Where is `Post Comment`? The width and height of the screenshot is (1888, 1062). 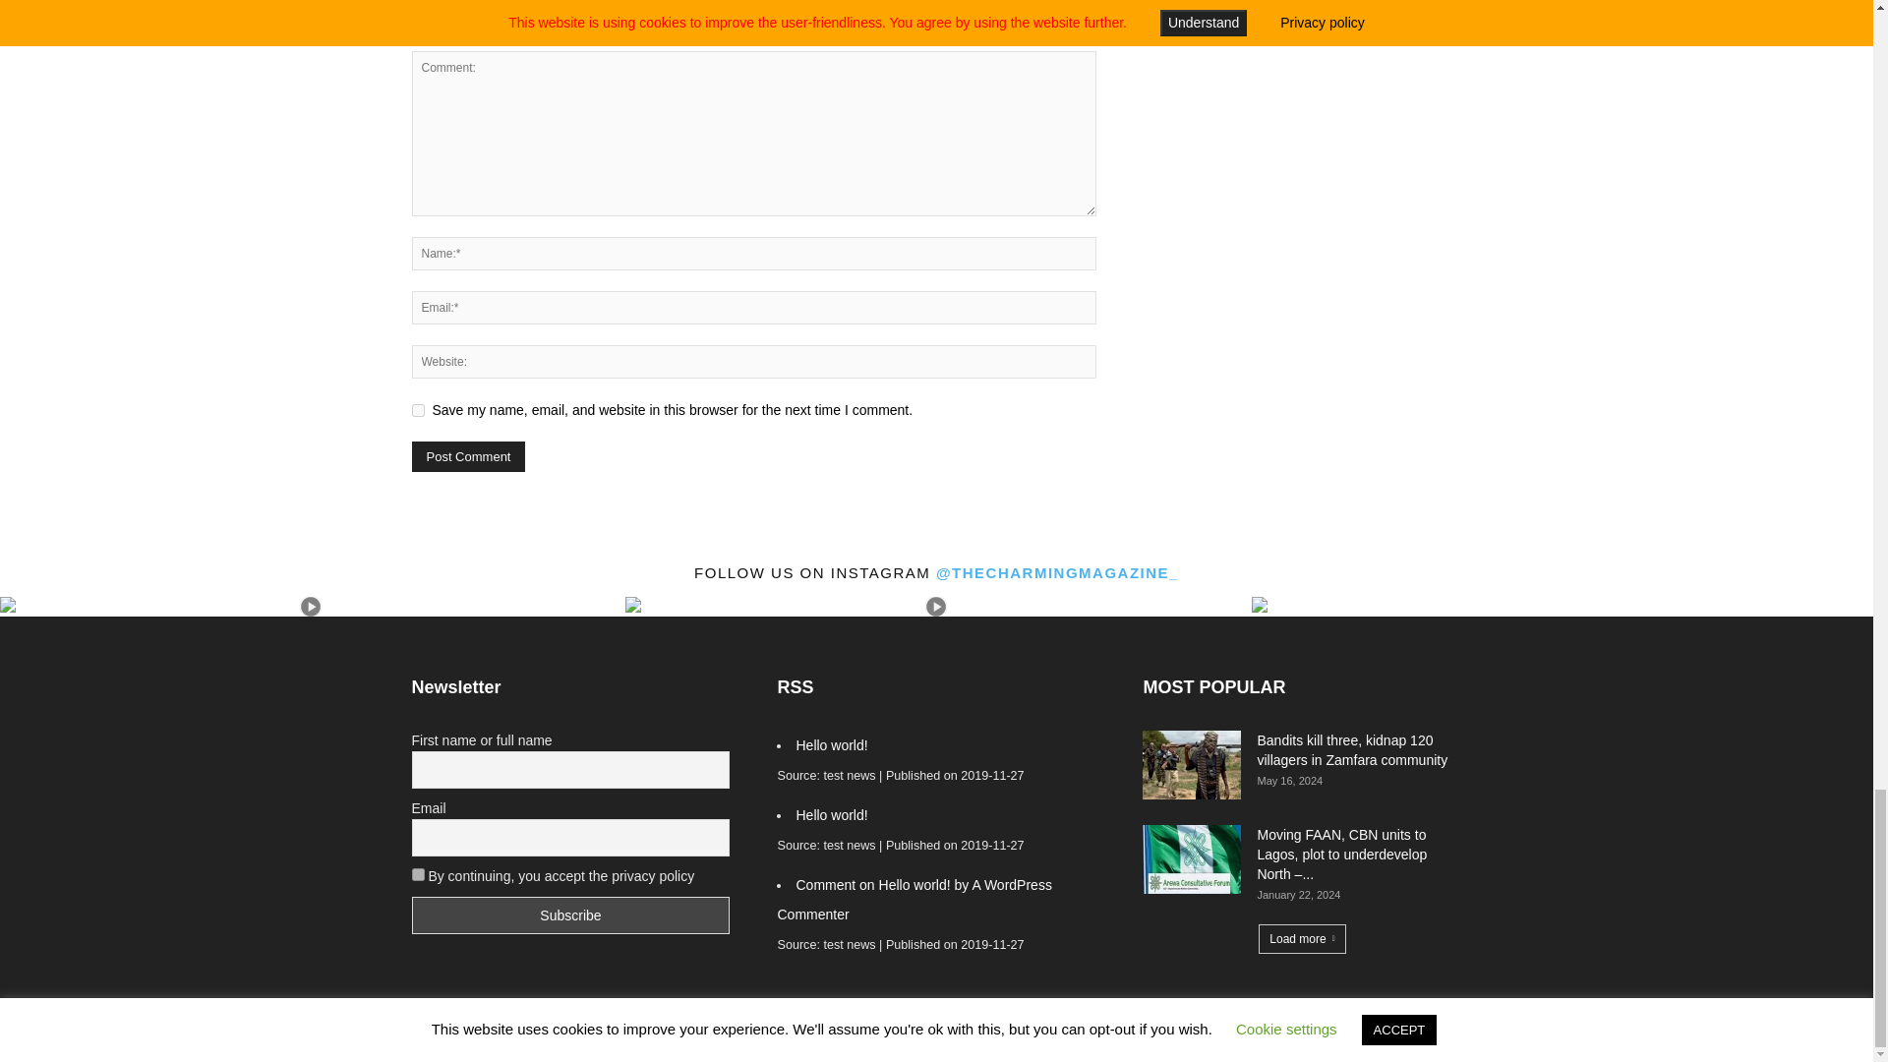
Post Comment is located at coordinates (468, 456).